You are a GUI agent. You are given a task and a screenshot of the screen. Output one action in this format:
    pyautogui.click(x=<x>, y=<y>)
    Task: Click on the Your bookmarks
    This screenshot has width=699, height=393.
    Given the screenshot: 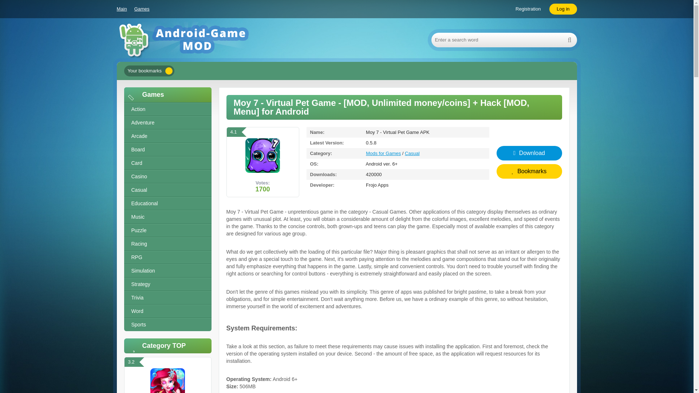 What is the action you would take?
    pyautogui.click(x=149, y=71)
    